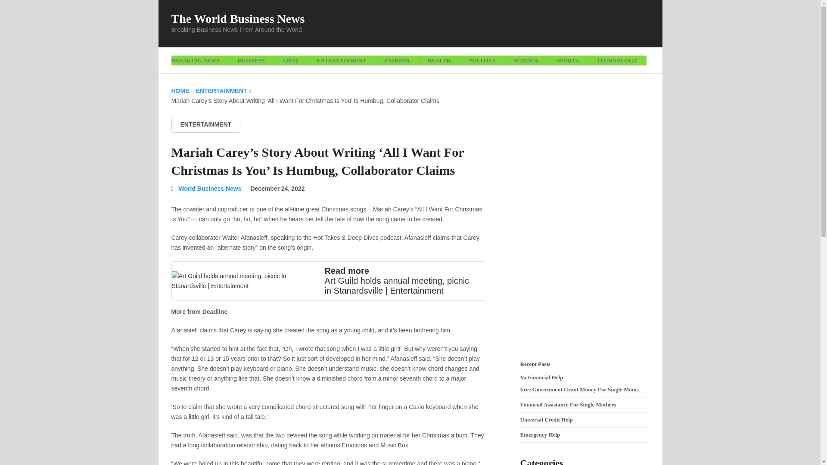  Describe the element at coordinates (579, 389) in the screenshot. I see `Free Government Grant Money For Single Moms` at that location.